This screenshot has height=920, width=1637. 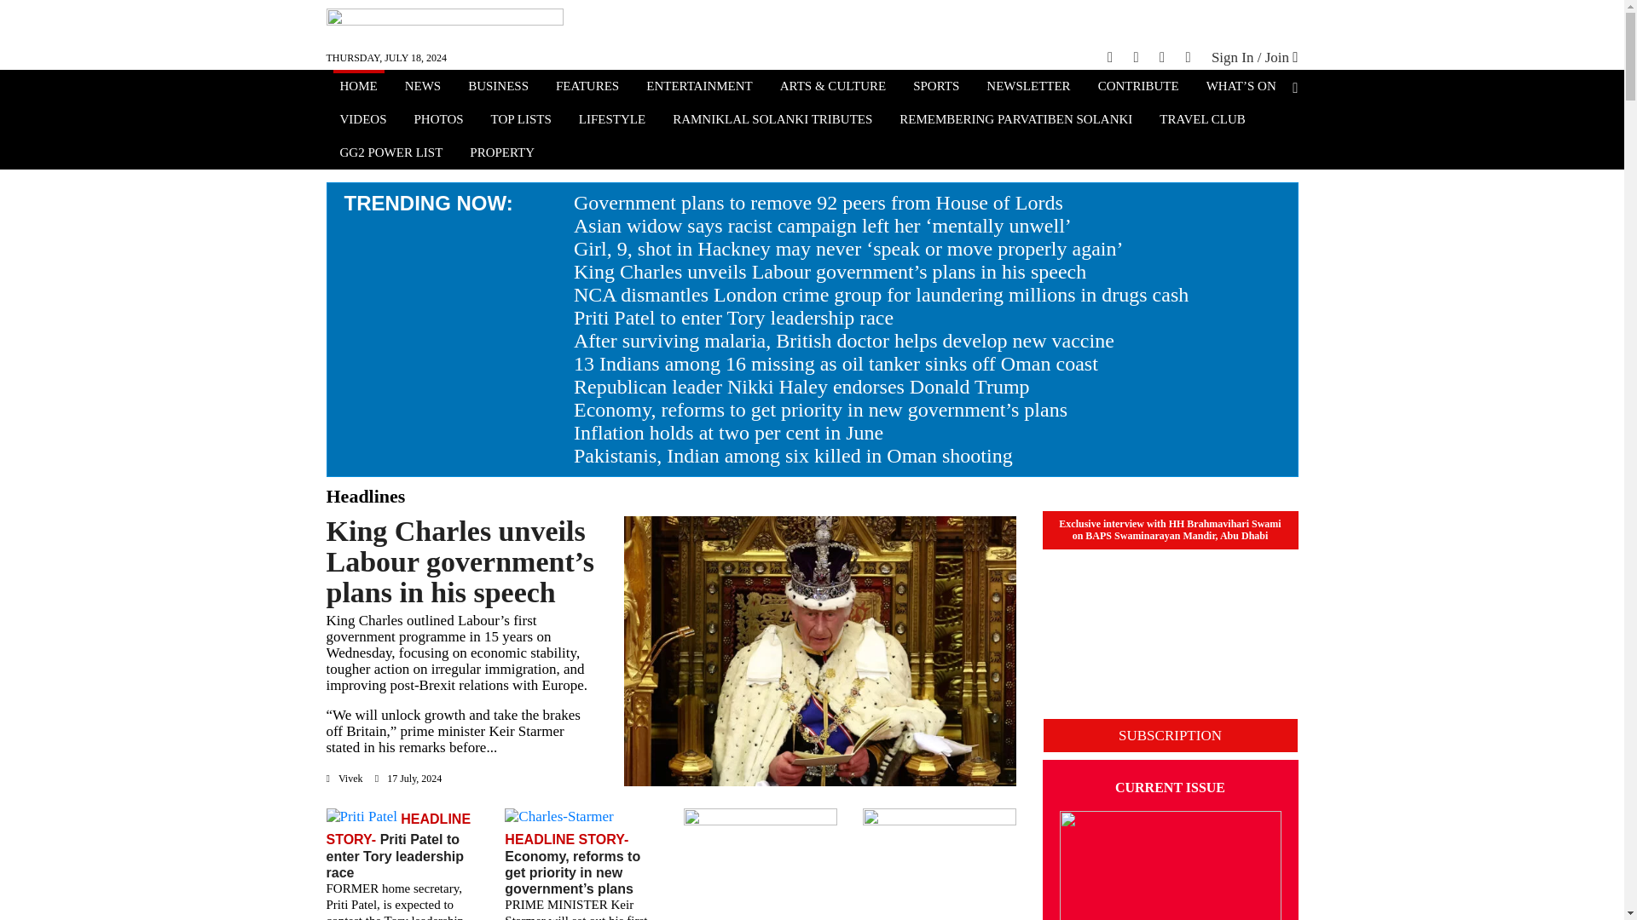 I want to click on Republican leader Nikki Haley endorses Donald Trump, so click(x=801, y=386).